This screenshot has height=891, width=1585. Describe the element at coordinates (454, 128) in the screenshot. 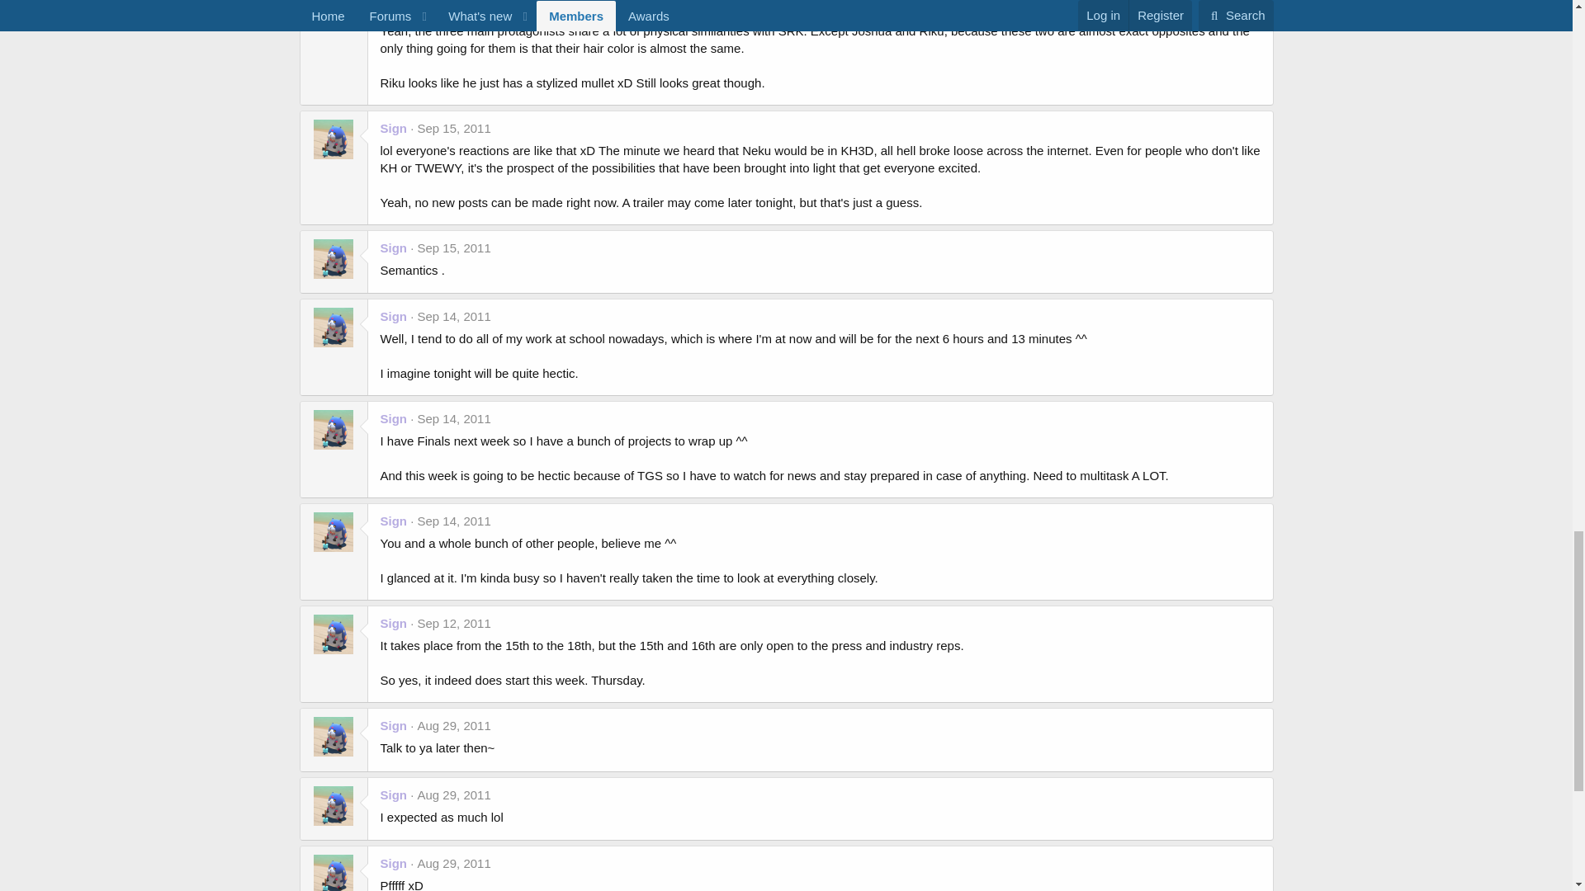

I see `Sep 15, 2011 at 7:04 PM` at that location.